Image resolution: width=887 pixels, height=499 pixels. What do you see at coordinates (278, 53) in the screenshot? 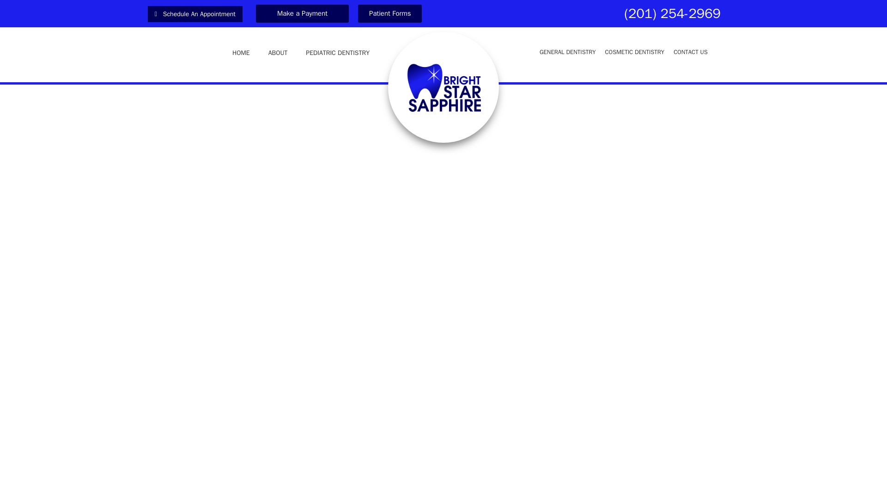
I see `ABOUT` at bounding box center [278, 53].